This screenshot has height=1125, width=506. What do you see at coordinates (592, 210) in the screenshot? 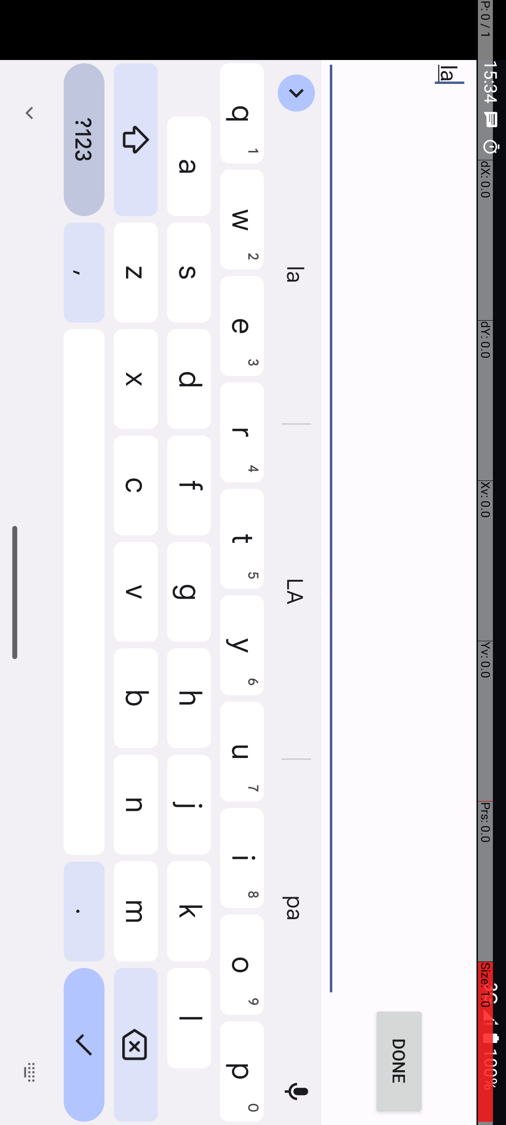
I see `LA` at bounding box center [592, 210].